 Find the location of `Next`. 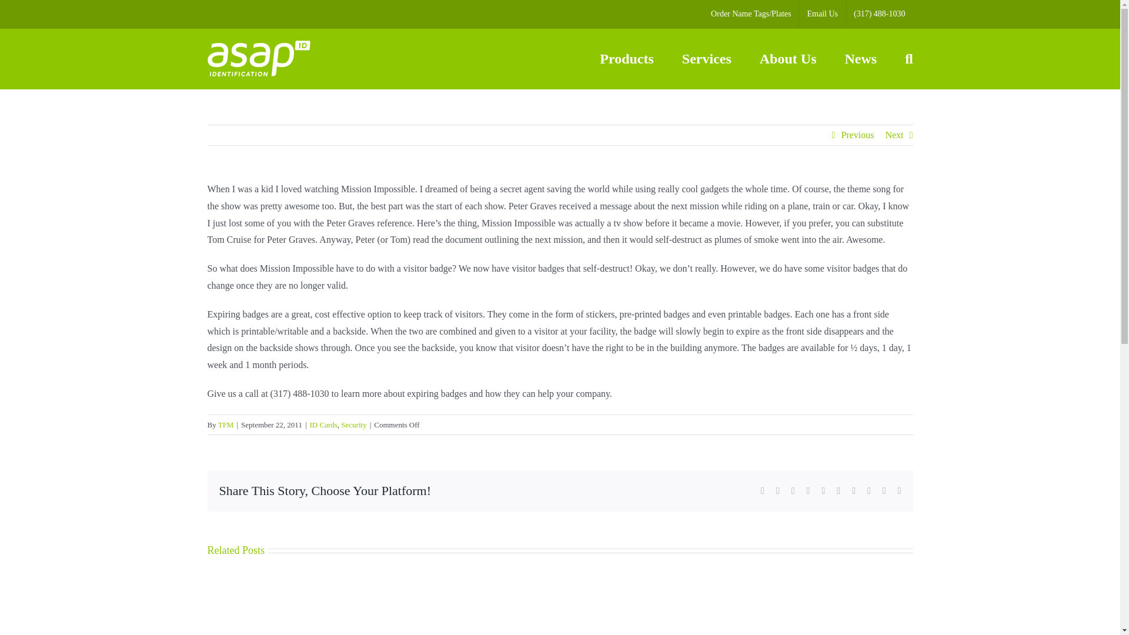

Next is located at coordinates (894, 135).